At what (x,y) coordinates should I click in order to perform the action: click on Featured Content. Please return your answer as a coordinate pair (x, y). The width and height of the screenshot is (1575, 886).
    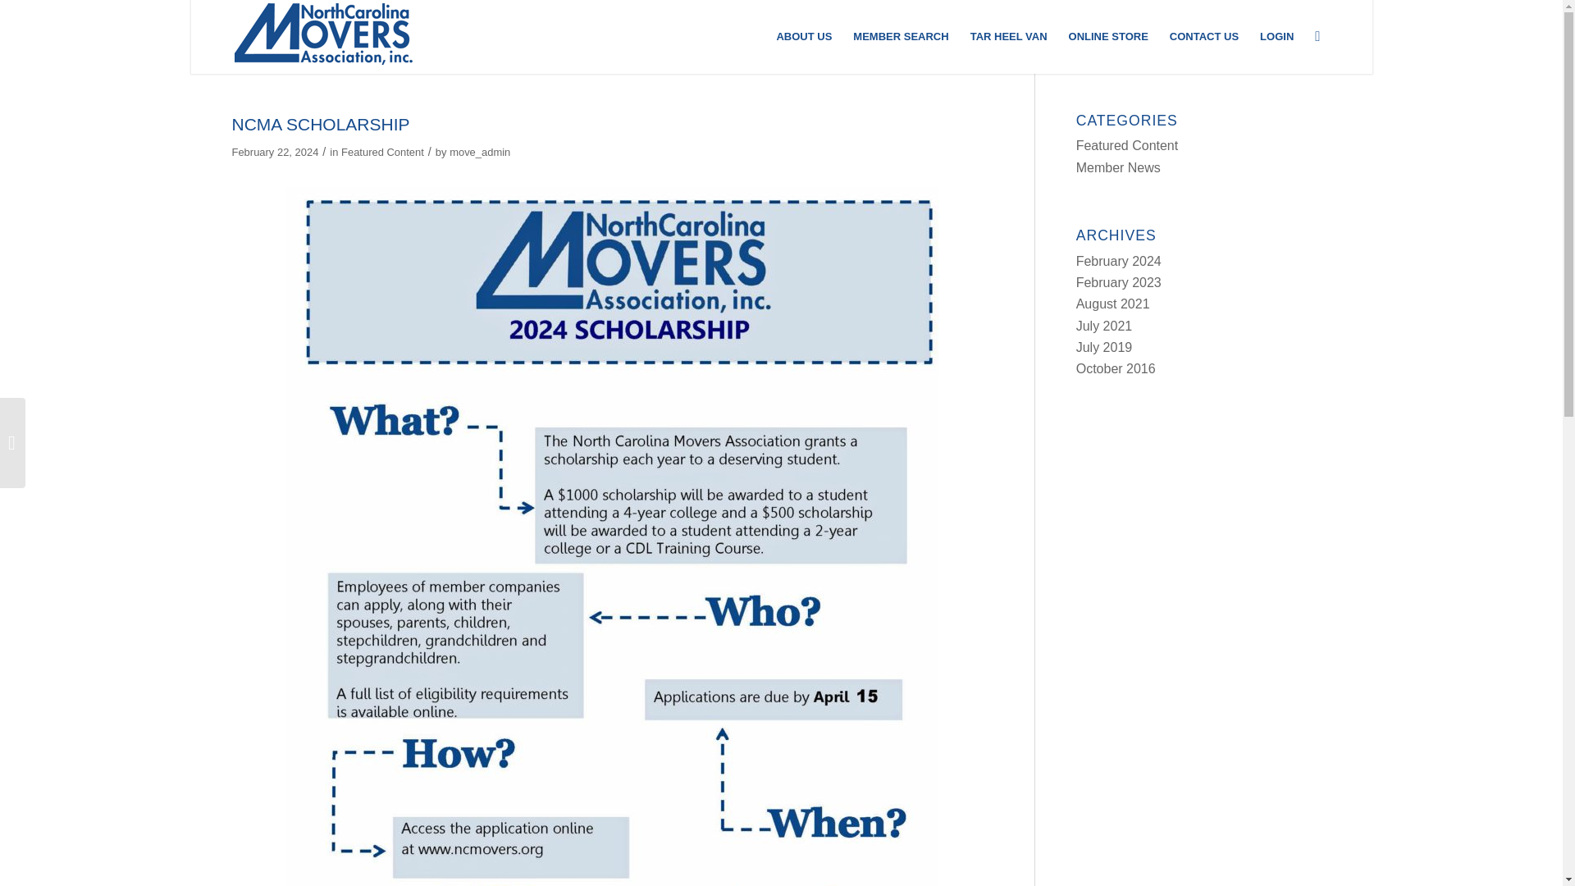
    Looking at the image, I should click on (1127, 144).